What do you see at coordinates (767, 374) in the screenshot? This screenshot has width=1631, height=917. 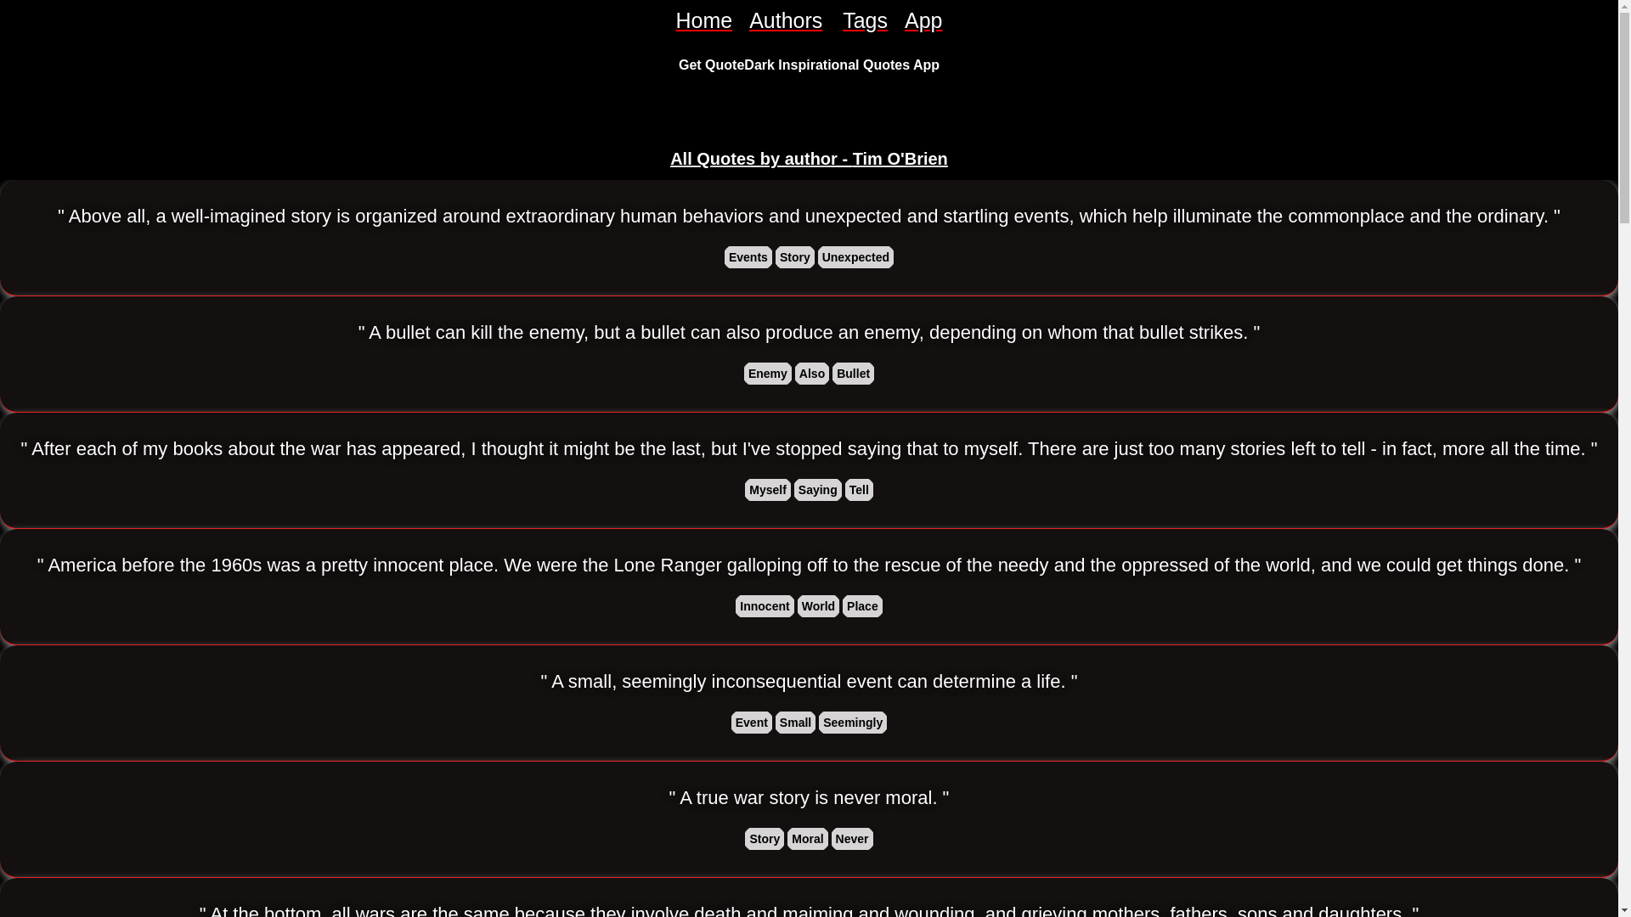 I see `Enemy` at bounding box center [767, 374].